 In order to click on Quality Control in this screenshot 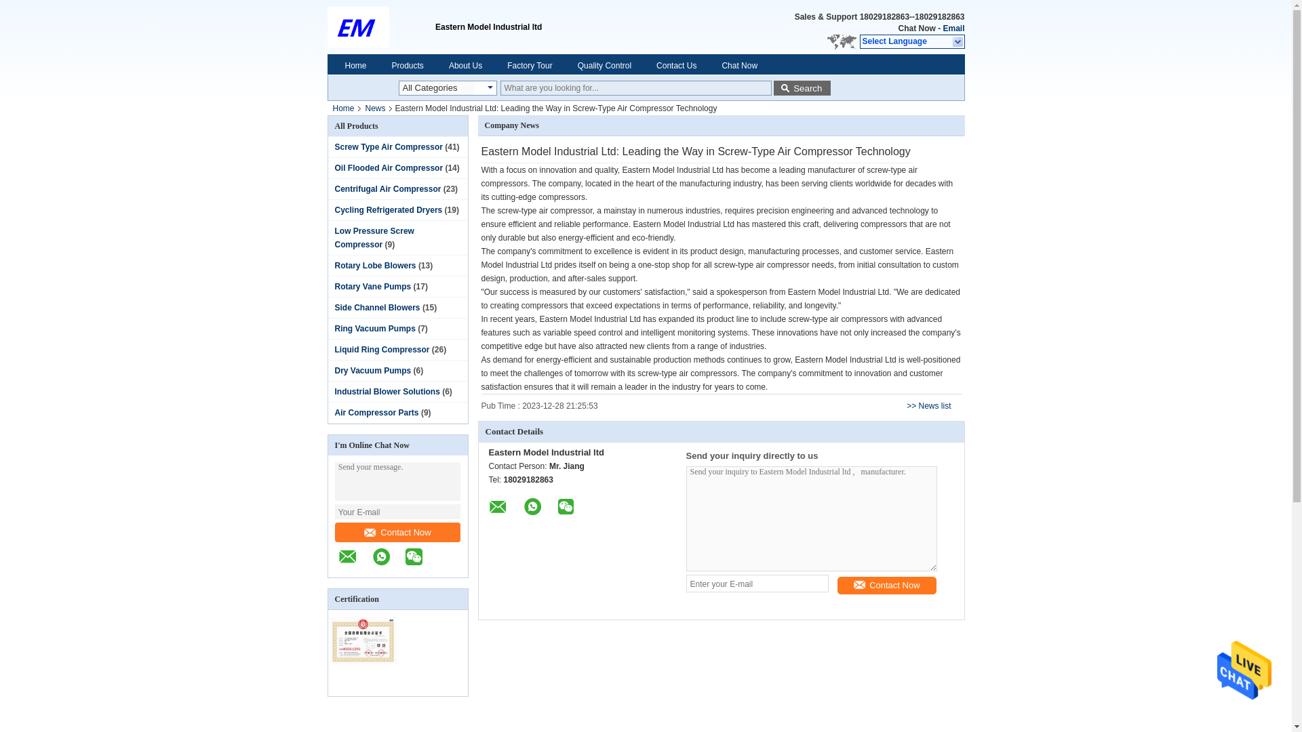, I will do `click(605, 65)`.